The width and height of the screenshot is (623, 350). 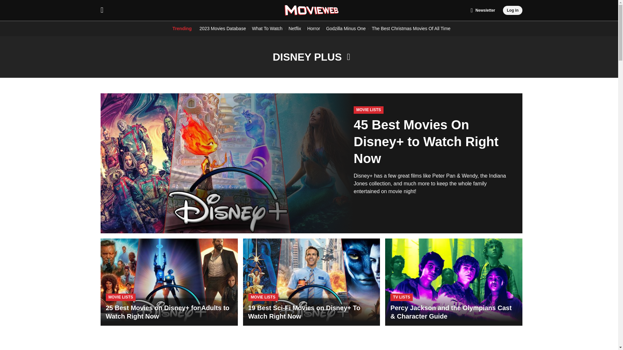 I want to click on 2023 Movies Database, so click(x=223, y=29).